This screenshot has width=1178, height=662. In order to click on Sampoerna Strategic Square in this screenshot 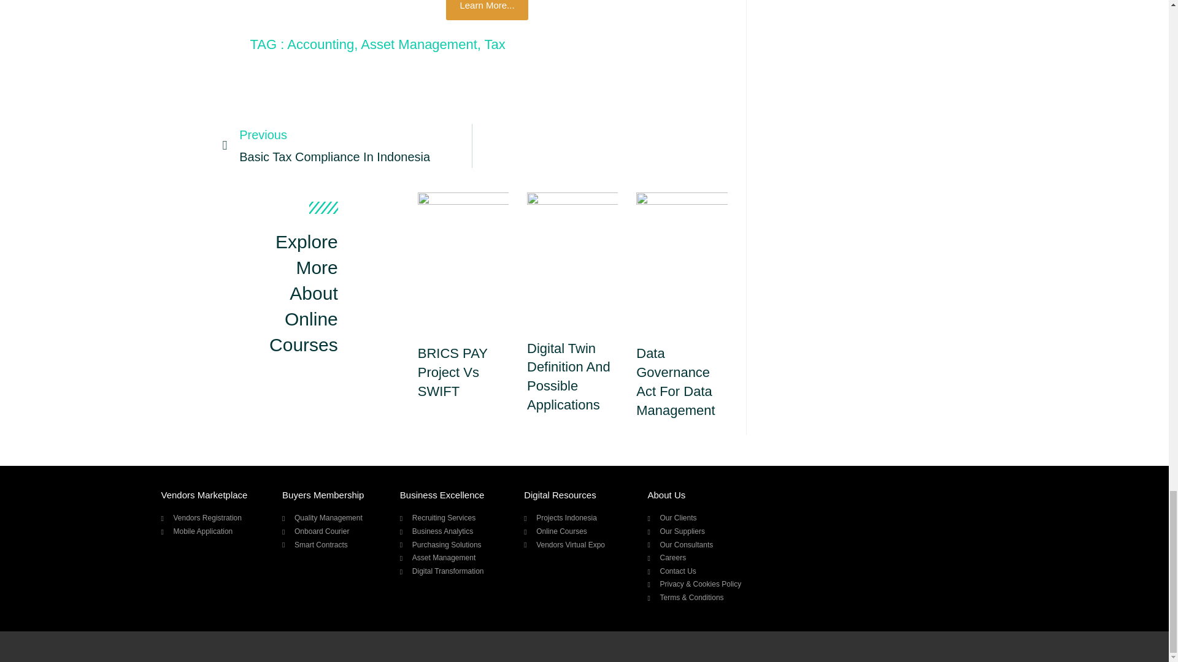, I will do `click(568, 376)`.